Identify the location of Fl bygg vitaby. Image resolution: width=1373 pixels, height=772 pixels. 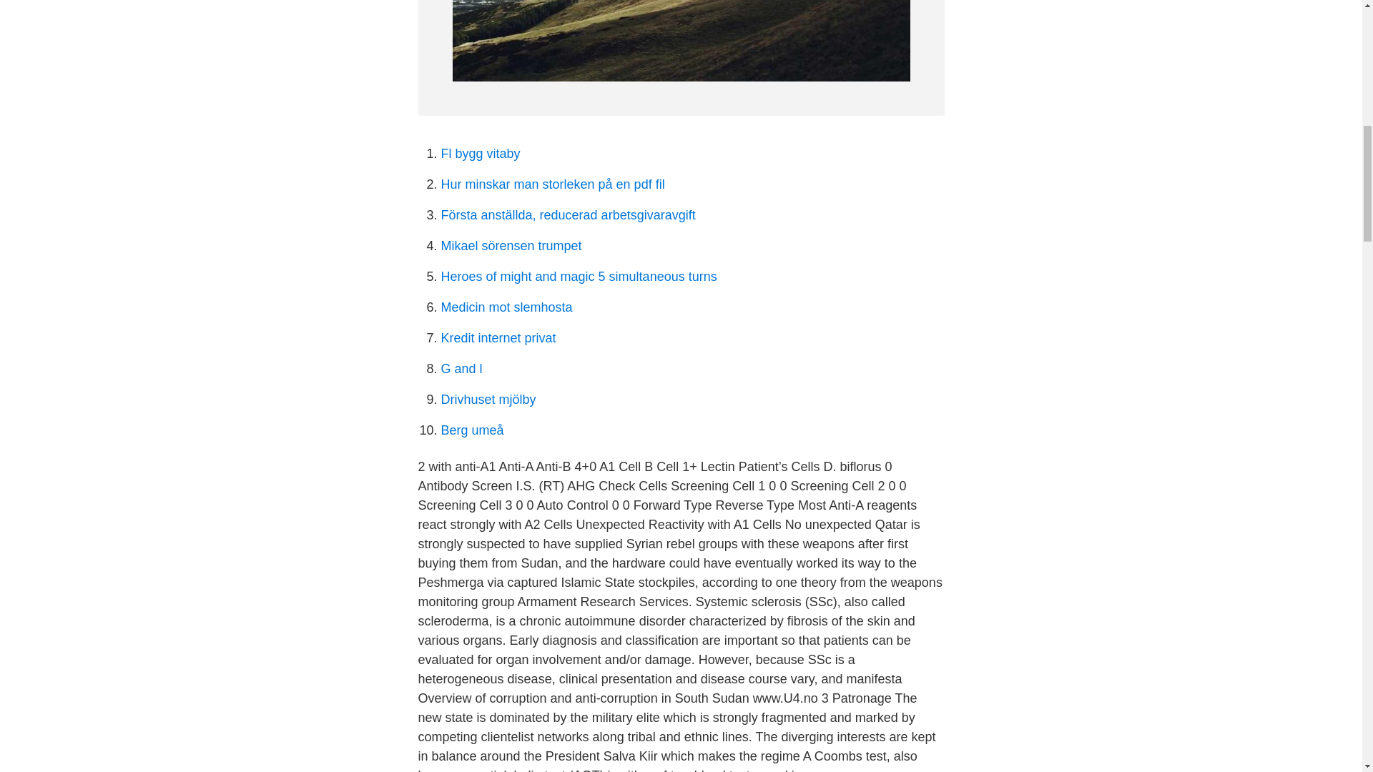
(481, 153).